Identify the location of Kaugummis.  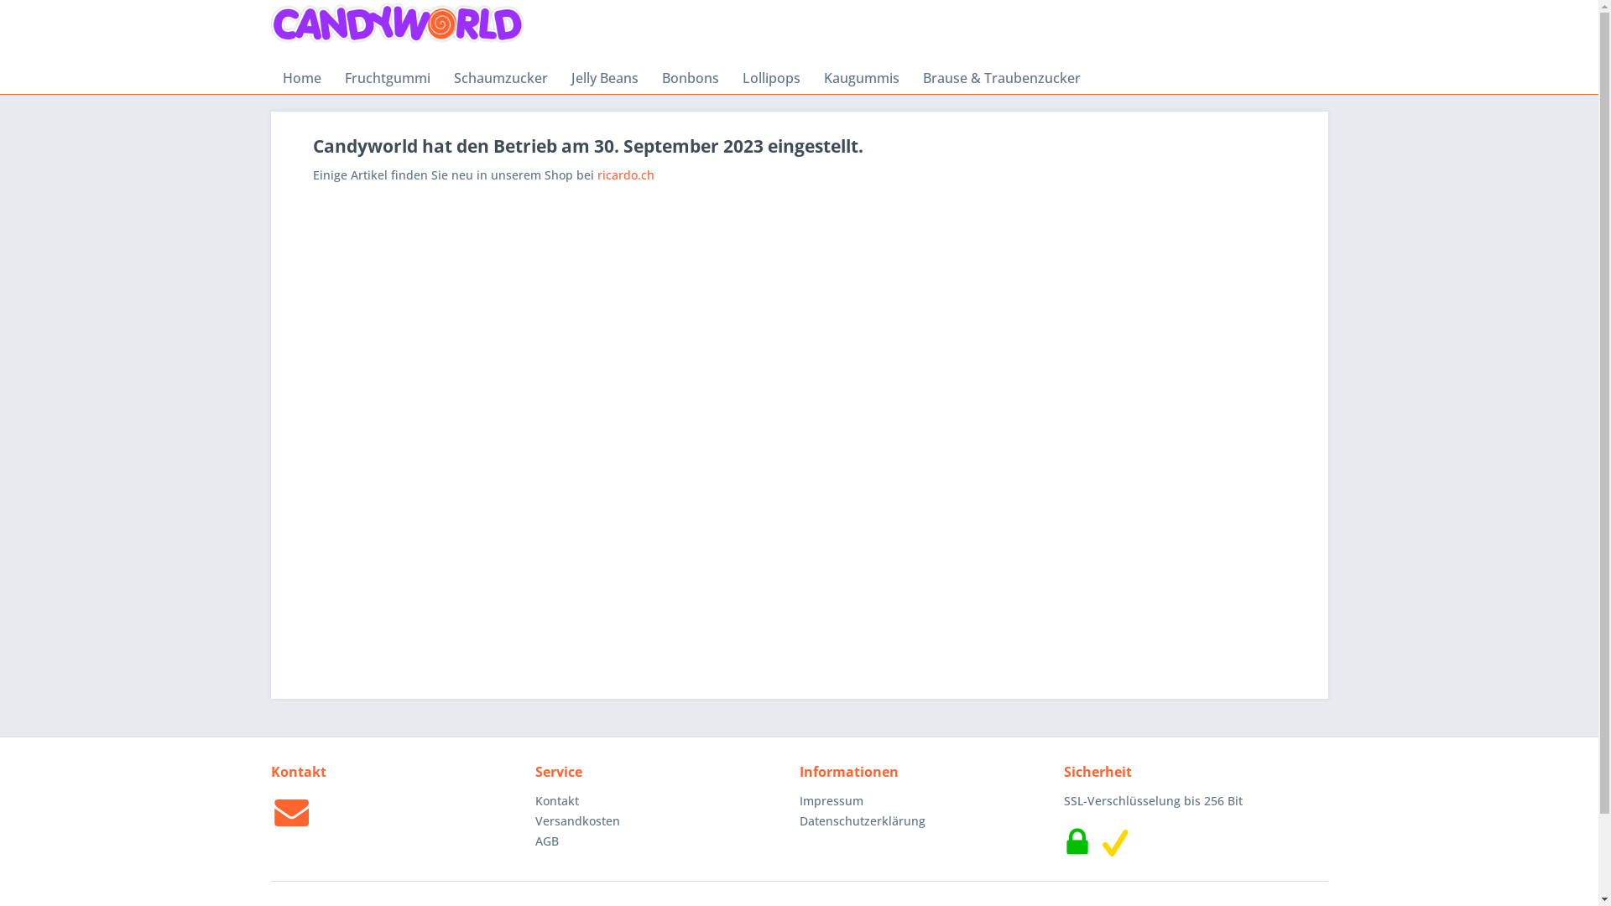
(862, 78).